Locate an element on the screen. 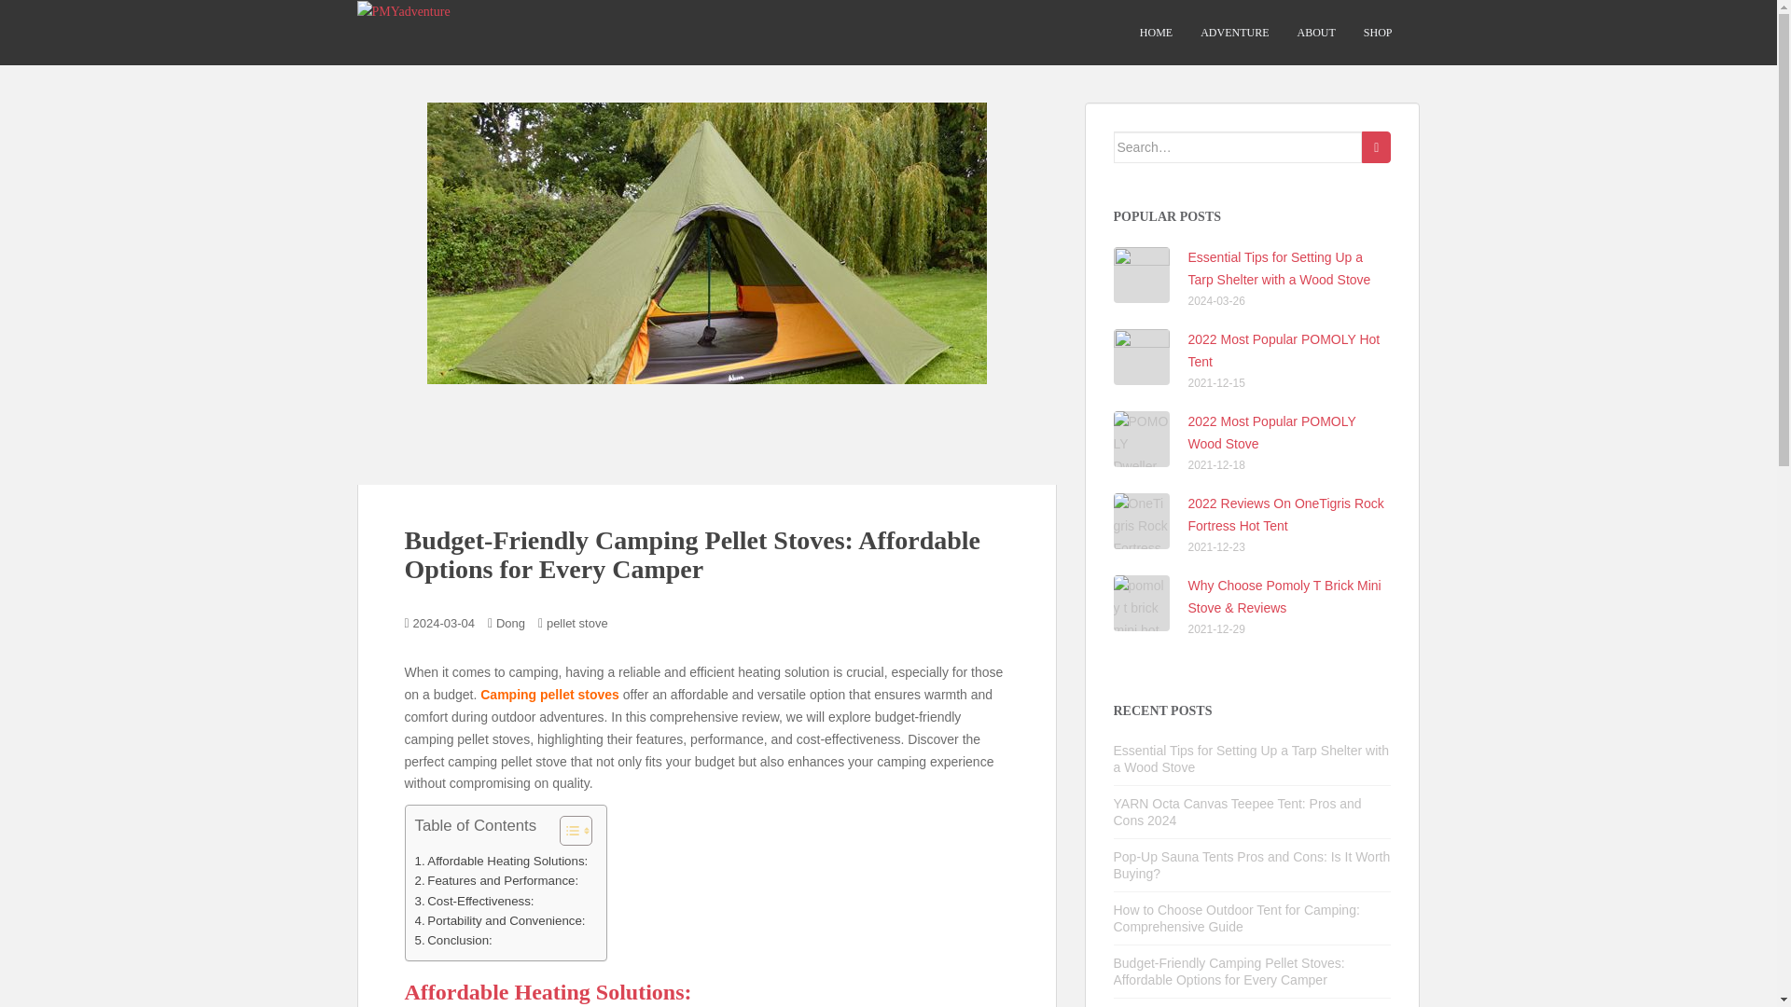  2022 Reviews On OneTigris Rock Fortress Hot Tent is located at coordinates (1286, 515).